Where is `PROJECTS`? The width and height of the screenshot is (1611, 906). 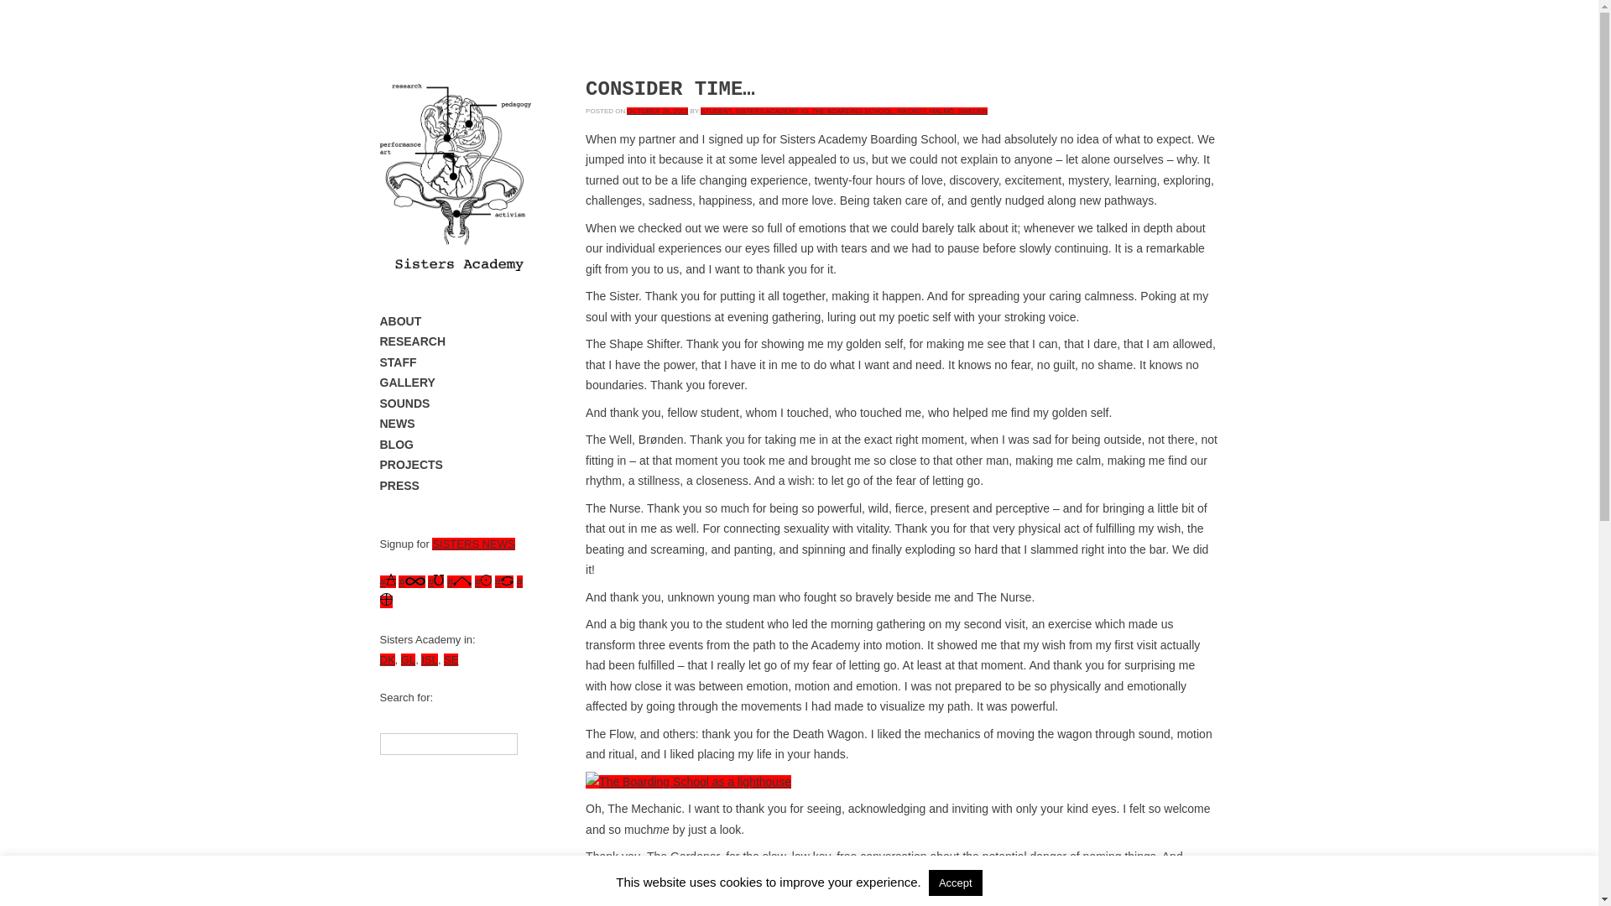 PROJECTS is located at coordinates (454, 465).